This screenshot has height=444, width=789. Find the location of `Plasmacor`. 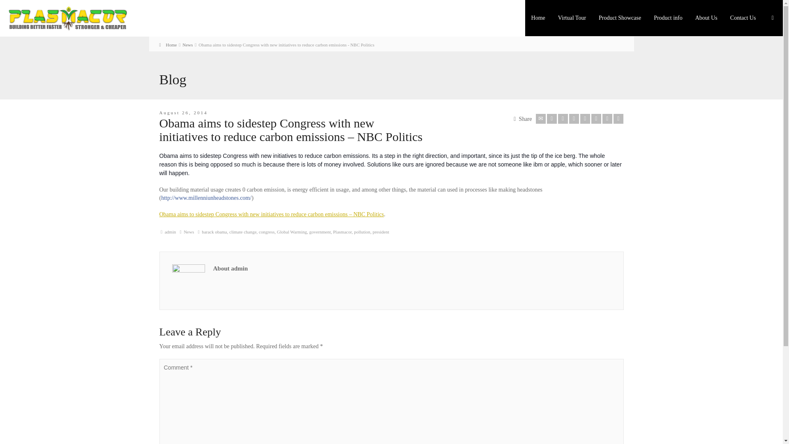

Plasmacor is located at coordinates (342, 232).